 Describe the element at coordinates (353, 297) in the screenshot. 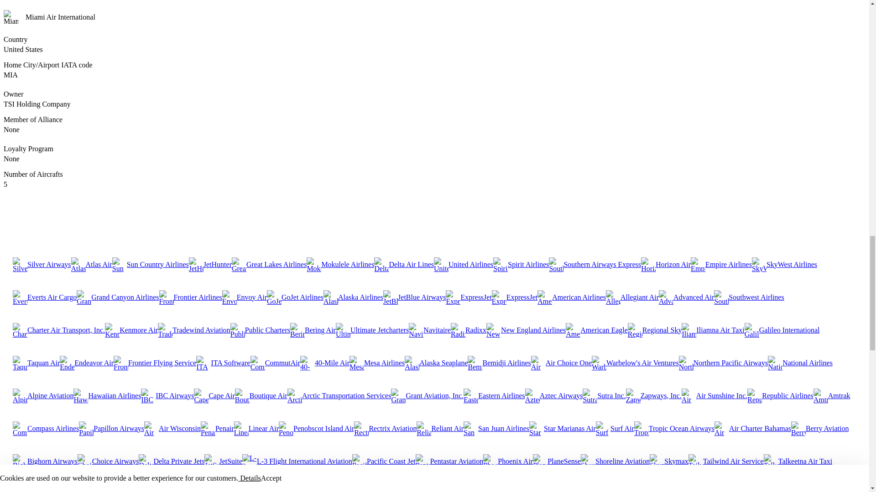

I see `Alaska Airlines Flights` at that location.